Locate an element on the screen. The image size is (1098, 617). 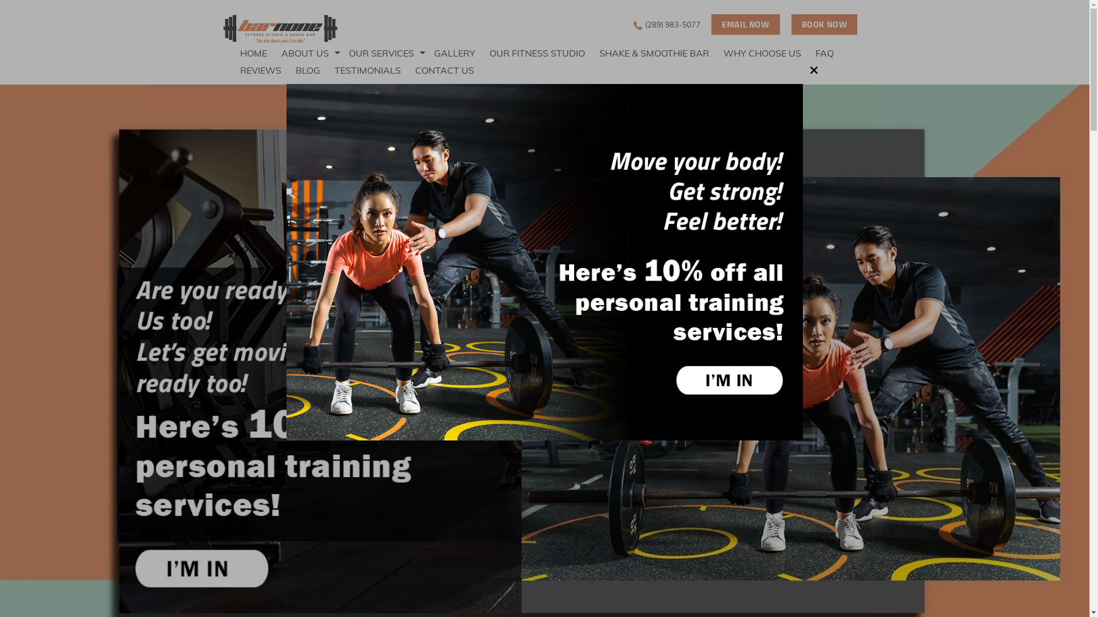
EMAIL NOW is located at coordinates (746, 25).